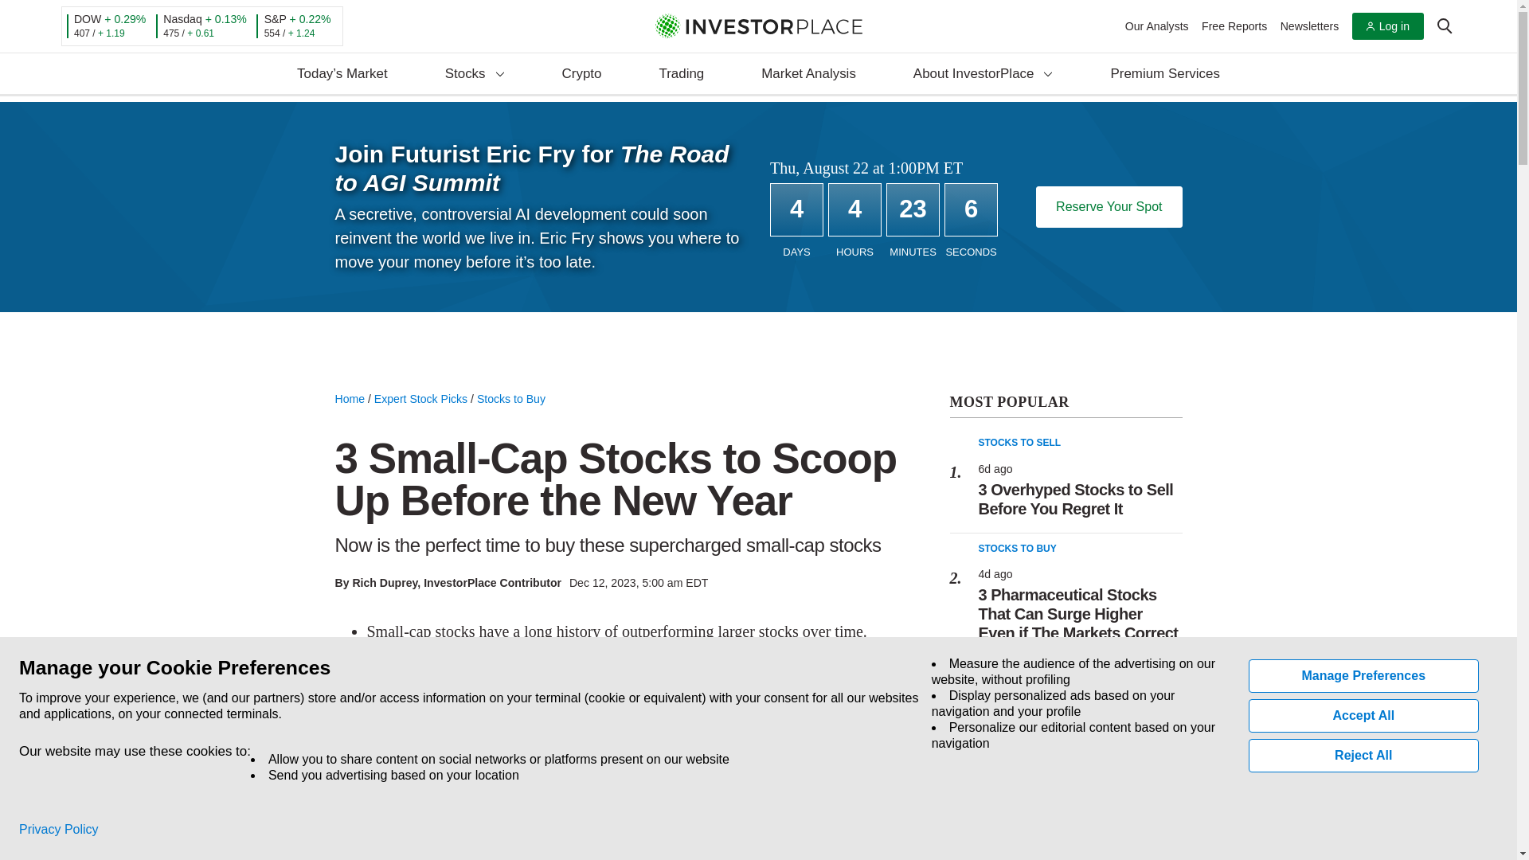  What do you see at coordinates (1157, 25) in the screenshot?
I see `Our Analysts` at bounding box center [1157, 25].